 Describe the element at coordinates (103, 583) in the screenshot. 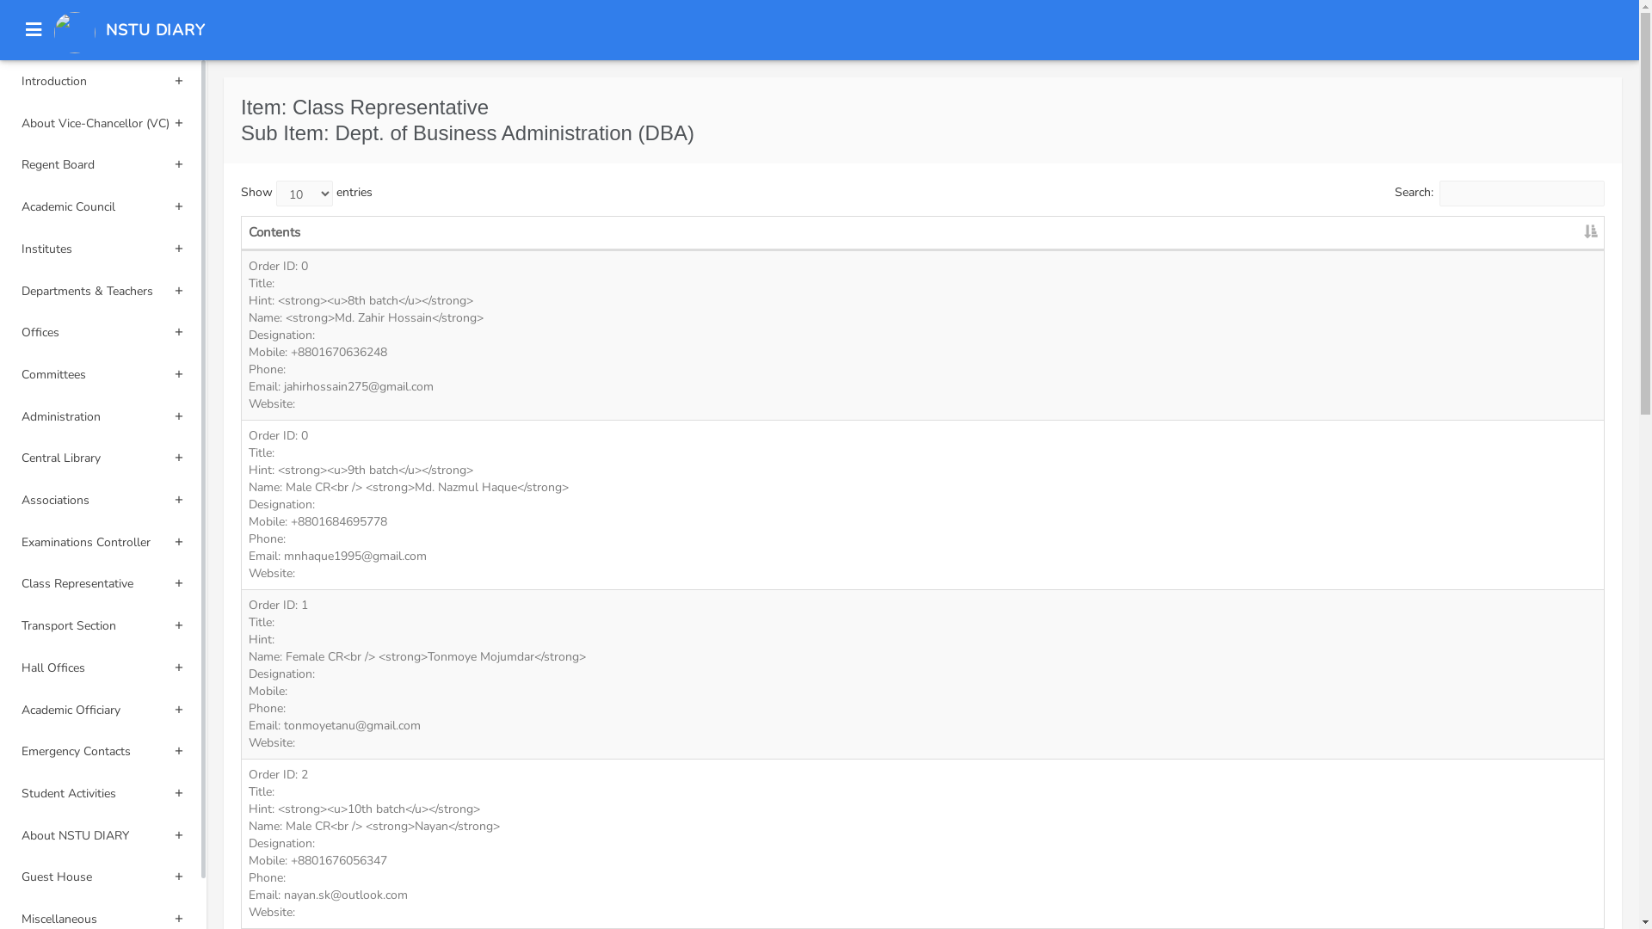

I see `Class Representative` at that location.